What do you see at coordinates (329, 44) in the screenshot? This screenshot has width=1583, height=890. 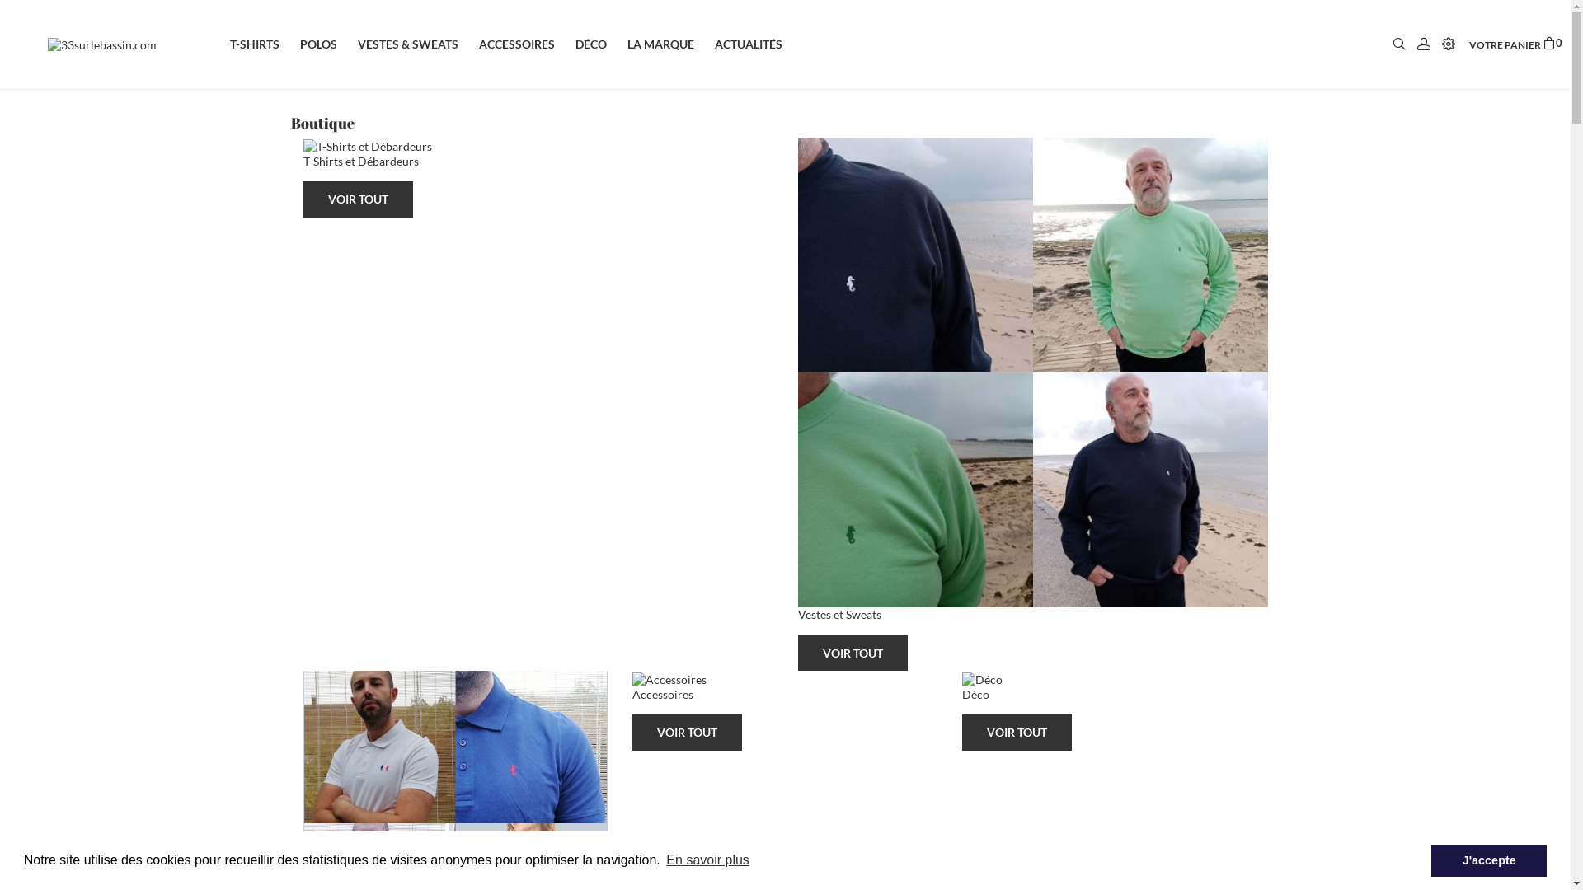 I see `POLOS` at bounding box center [329, 44].